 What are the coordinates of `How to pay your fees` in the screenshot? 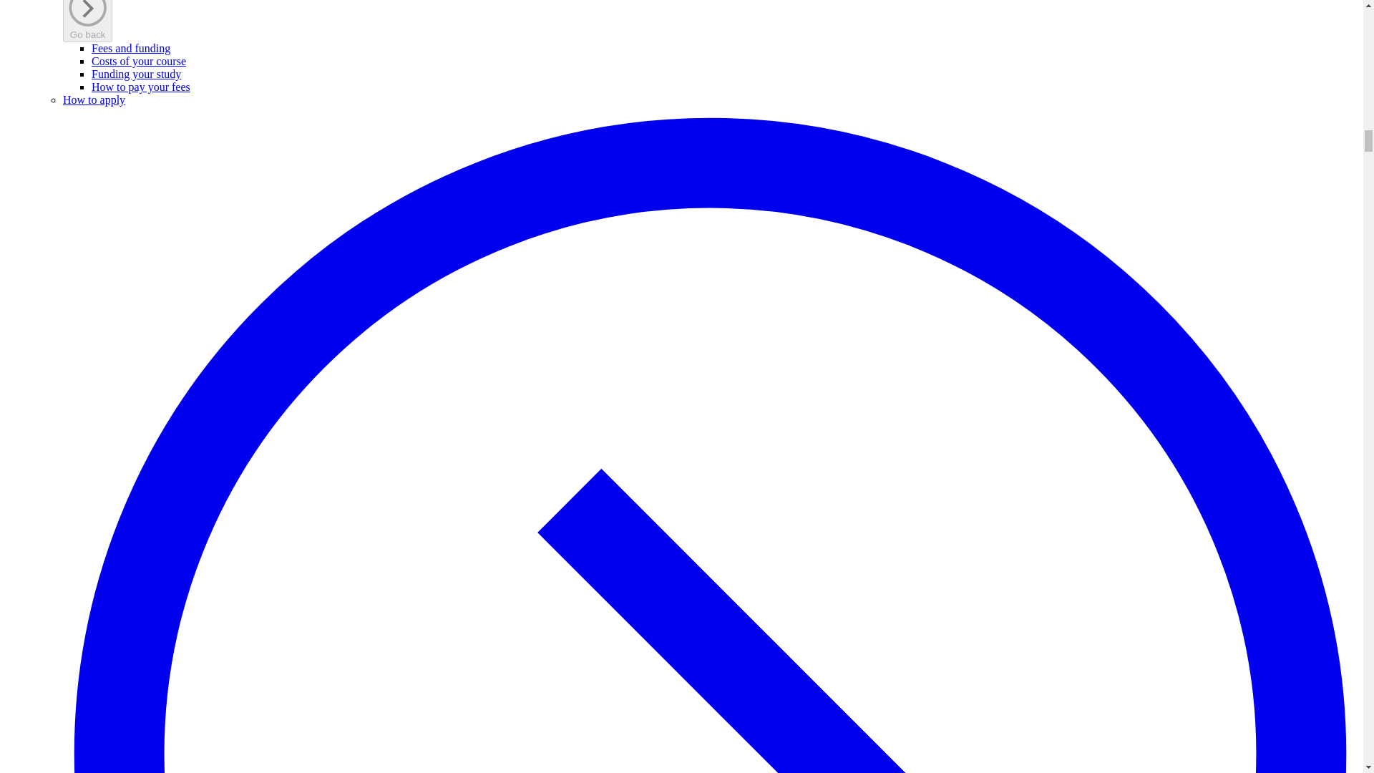 It's located at (141, 87).